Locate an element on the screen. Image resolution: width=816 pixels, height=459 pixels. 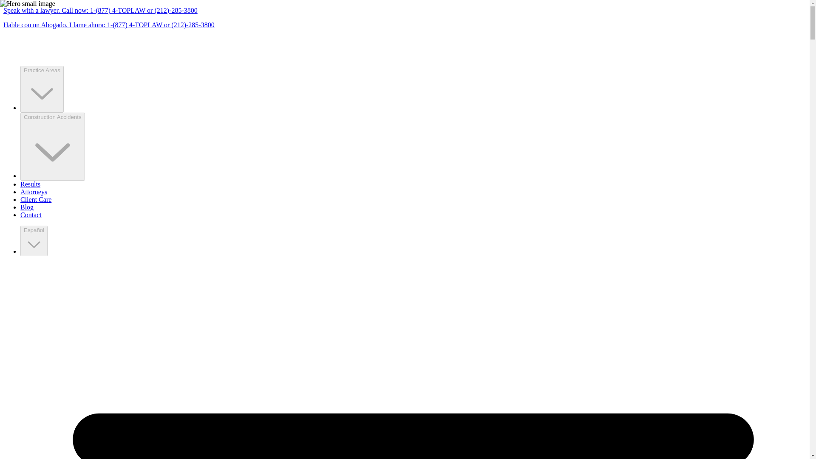
Practice Areas is located at coordinates (42, 89).